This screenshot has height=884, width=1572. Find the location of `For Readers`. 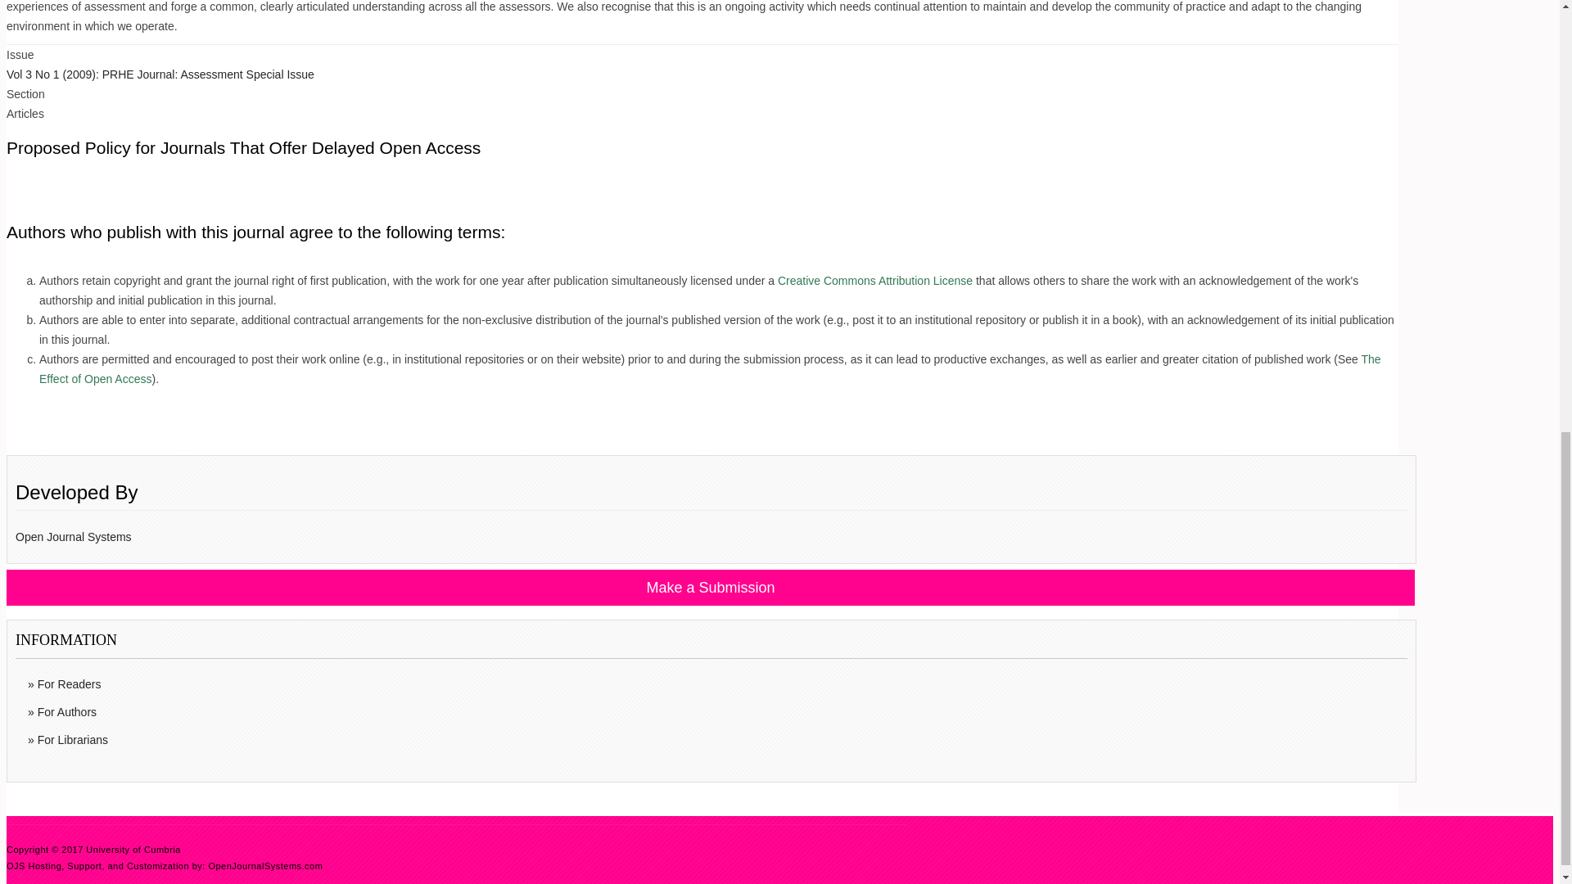

For Readers is located at coordinates (715, 684).